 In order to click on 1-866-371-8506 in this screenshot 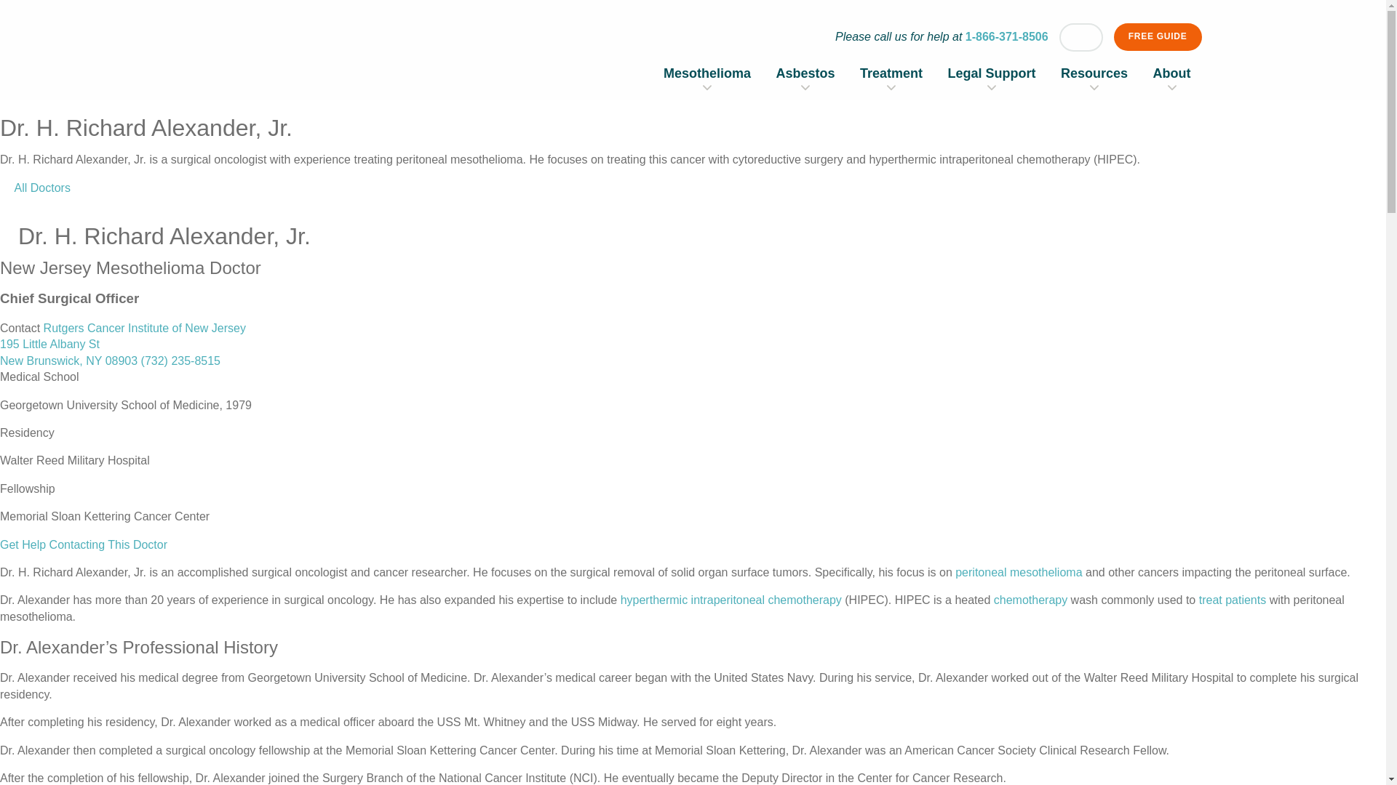, I will do `click(1007, 36)`.